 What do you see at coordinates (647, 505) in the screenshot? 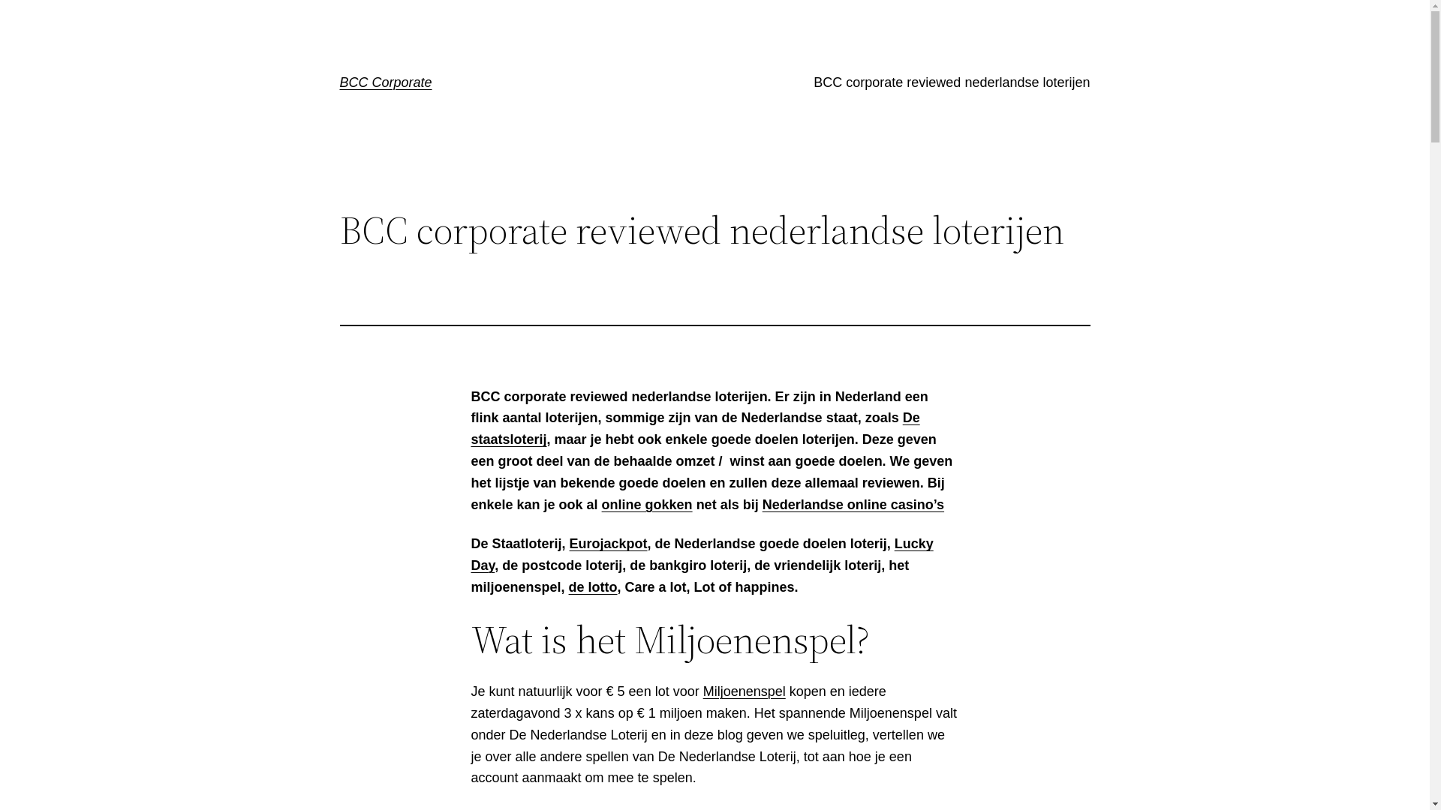
I see `online gokken` at bounding box center [647, 505].